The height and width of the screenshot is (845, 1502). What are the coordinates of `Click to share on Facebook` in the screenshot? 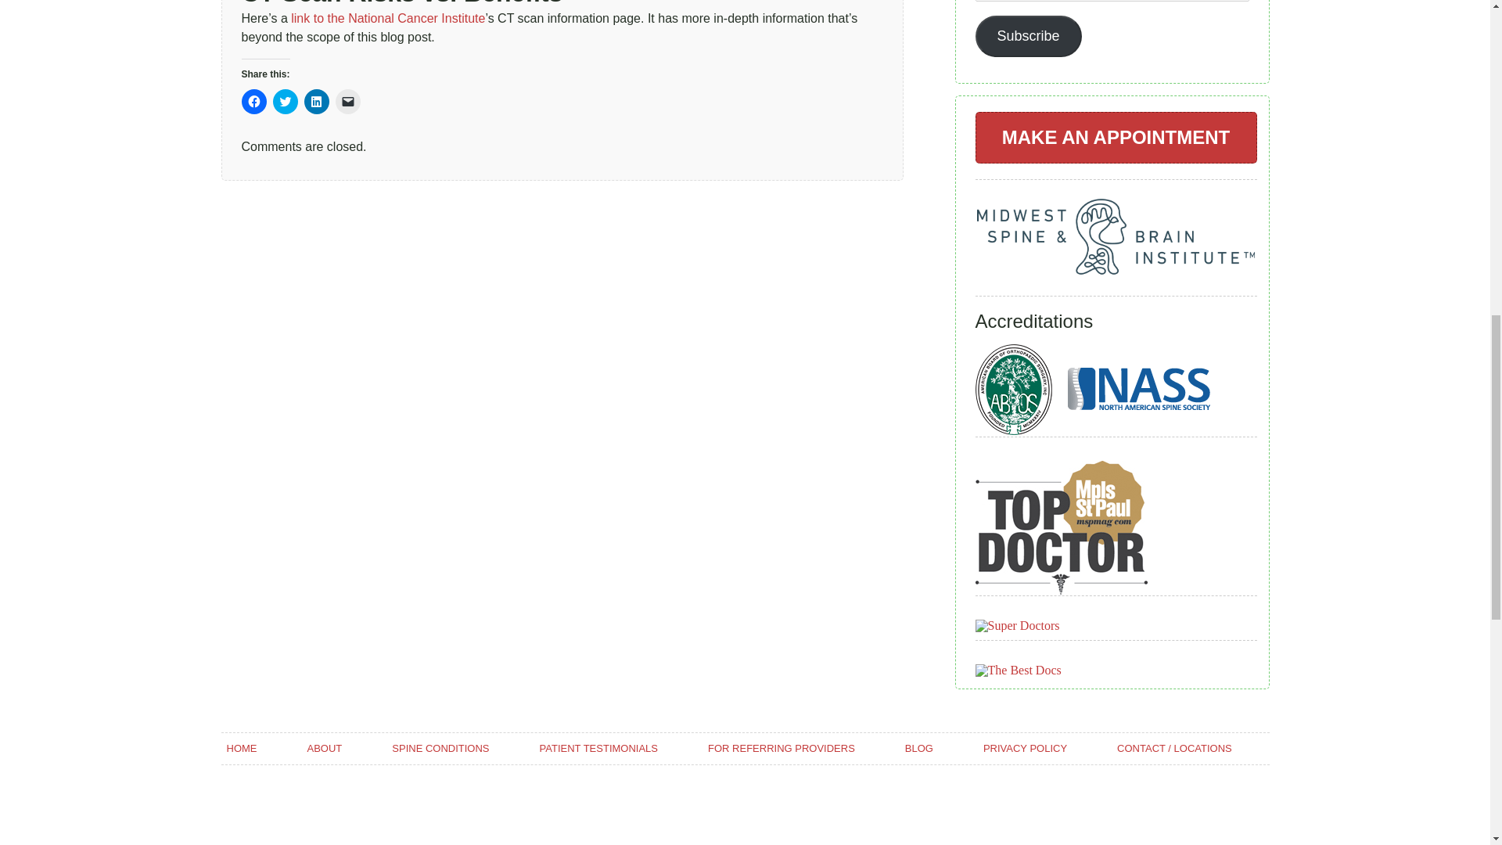 It's located at (253, 102).